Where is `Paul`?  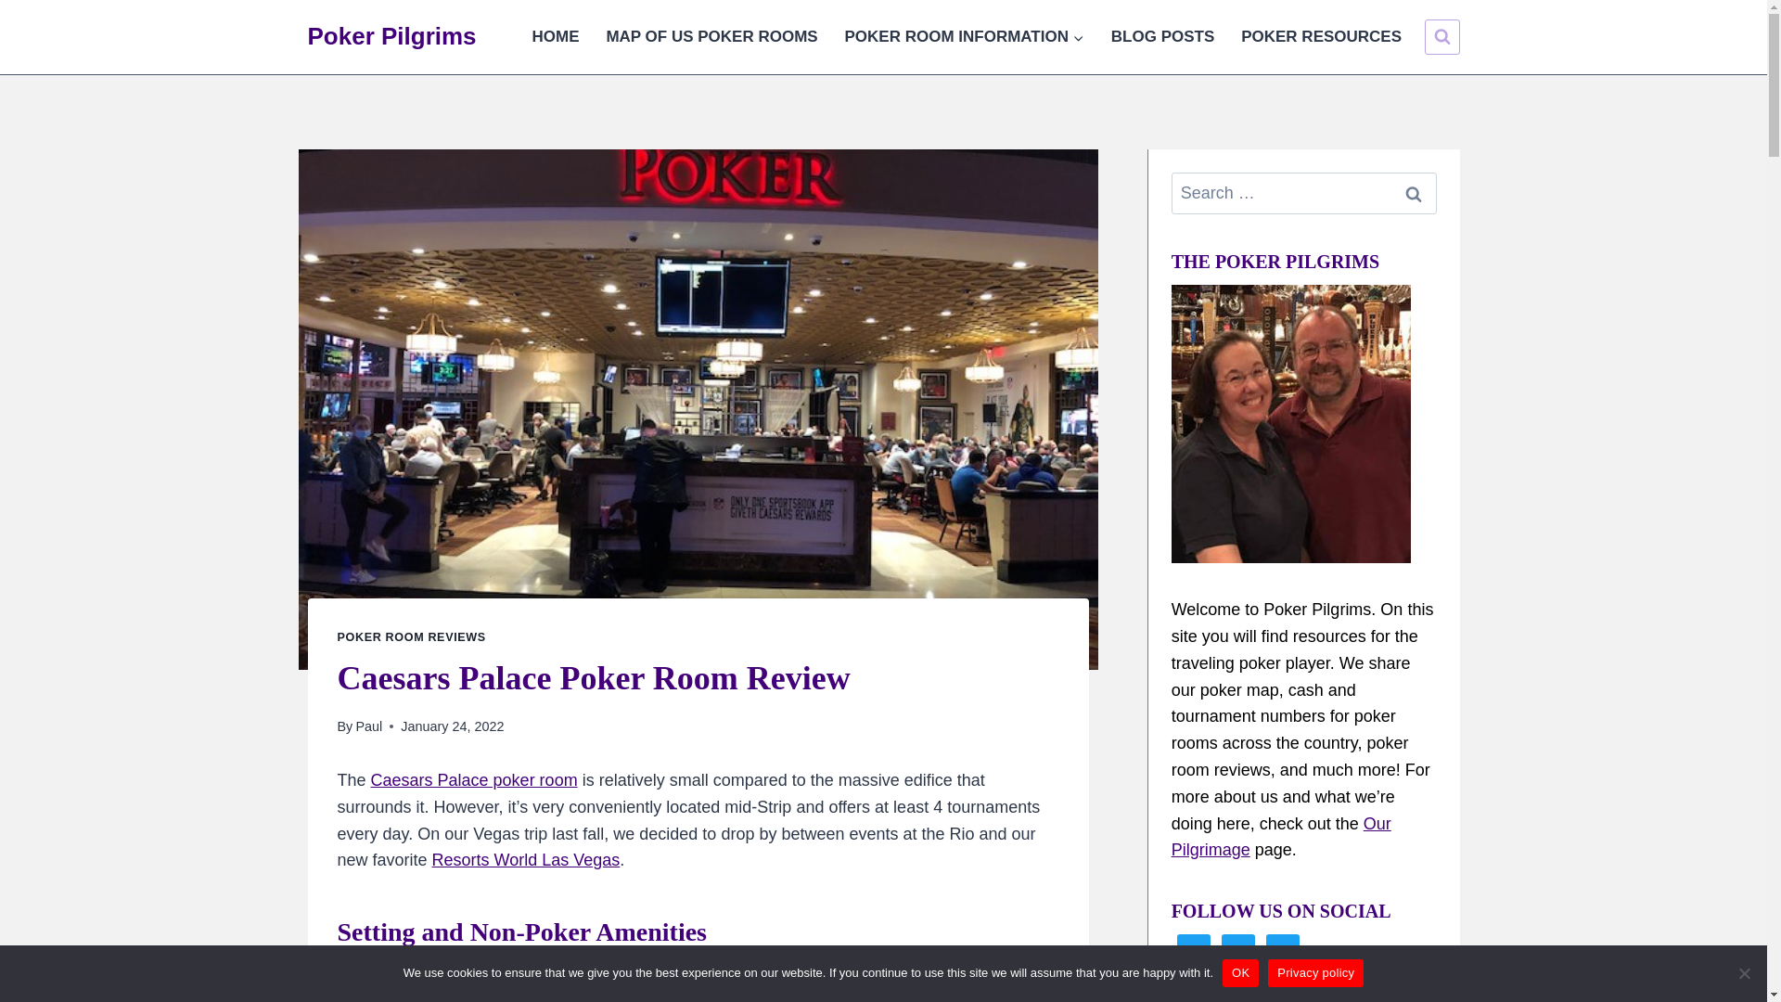
Paul is located at coordinates (368, 726).